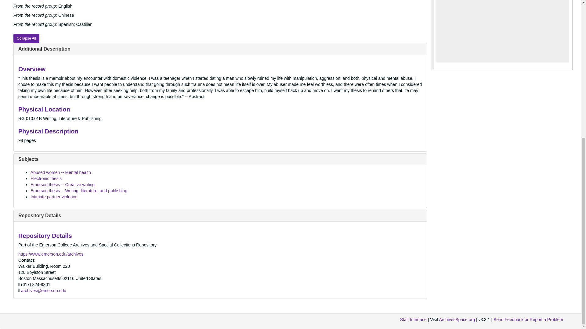 The image size is (586, 329). What do you see at coordinates (44, 49) in the screenshot?
I see `Additional Description` at bounding box center [44, 49].